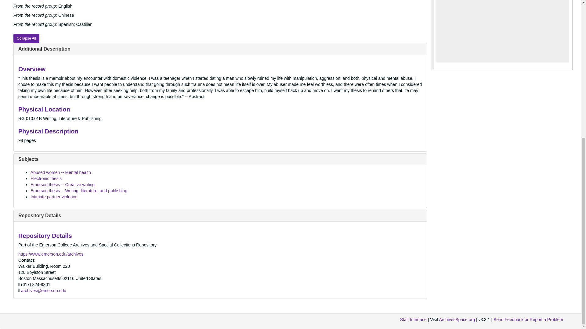 The image size is (586, 329). What do you see at coordinates (44, 49) in the screenshot?
I see `Additional Description` at bounding box center [44, 49].